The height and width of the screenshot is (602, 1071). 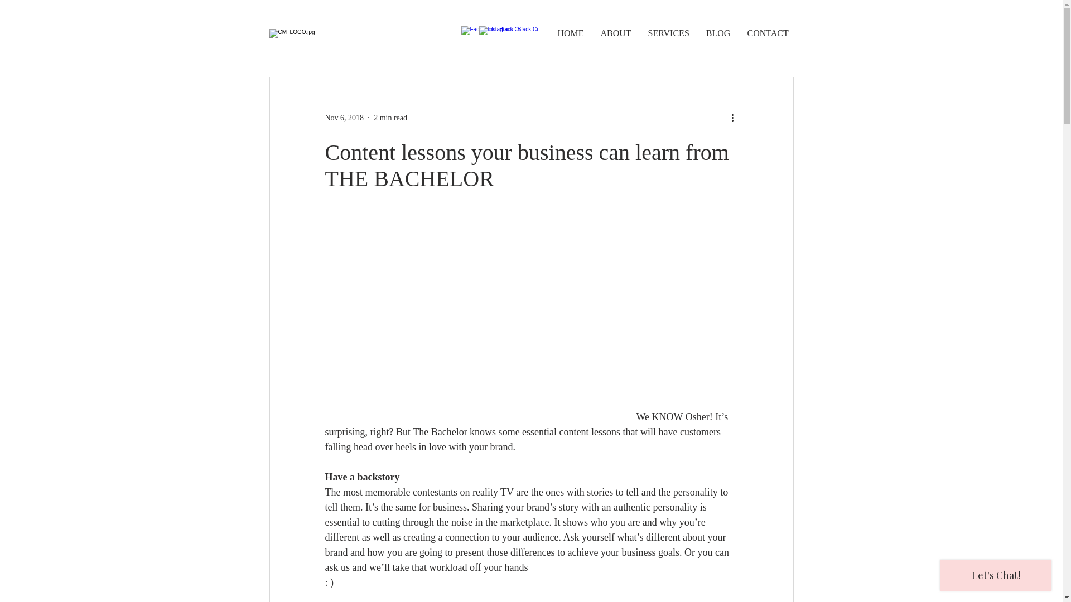 I want to click on HOME, so click(x=570, y=33).